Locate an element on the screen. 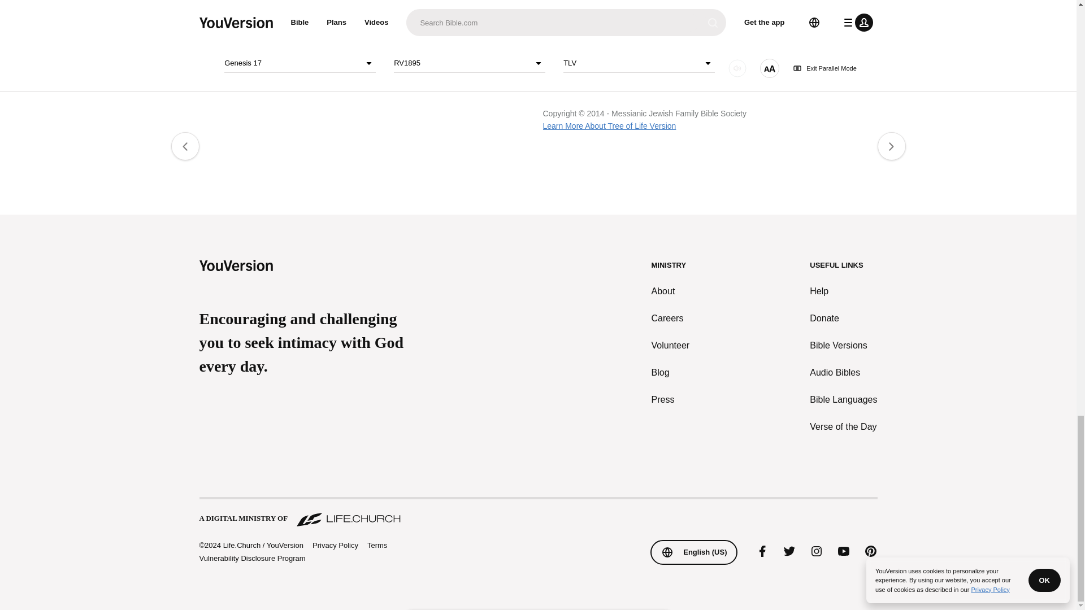 The width and height of the screenshot is (1085, 610). Press is located at coordinates (671, 400).